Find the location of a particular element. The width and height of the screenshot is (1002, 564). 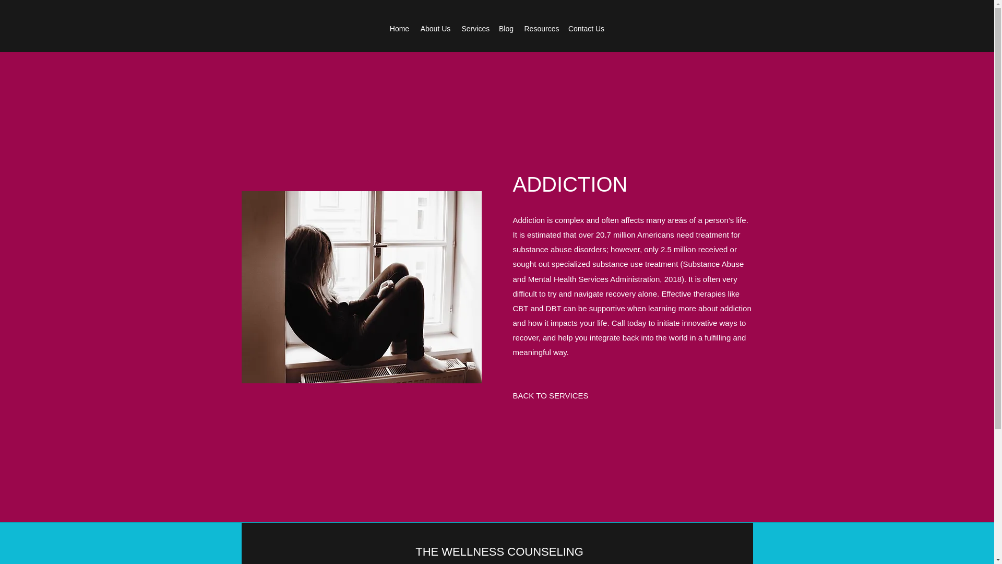

THE WELLNESS COUNSELING GROUP is located at coordinates (499, 555).